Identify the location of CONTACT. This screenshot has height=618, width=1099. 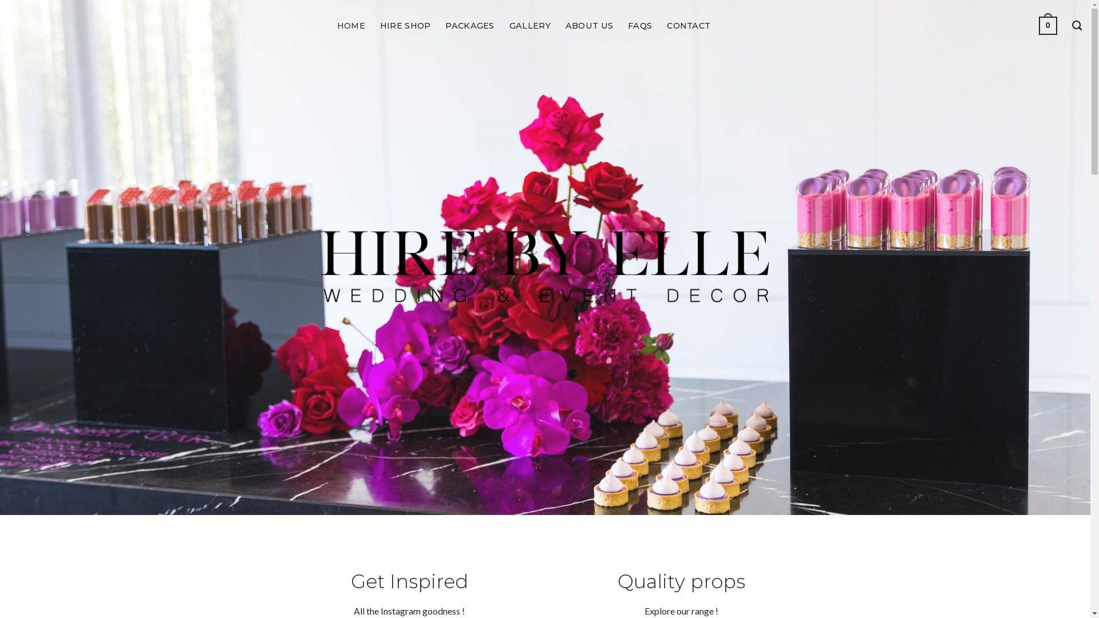
(689, 26).